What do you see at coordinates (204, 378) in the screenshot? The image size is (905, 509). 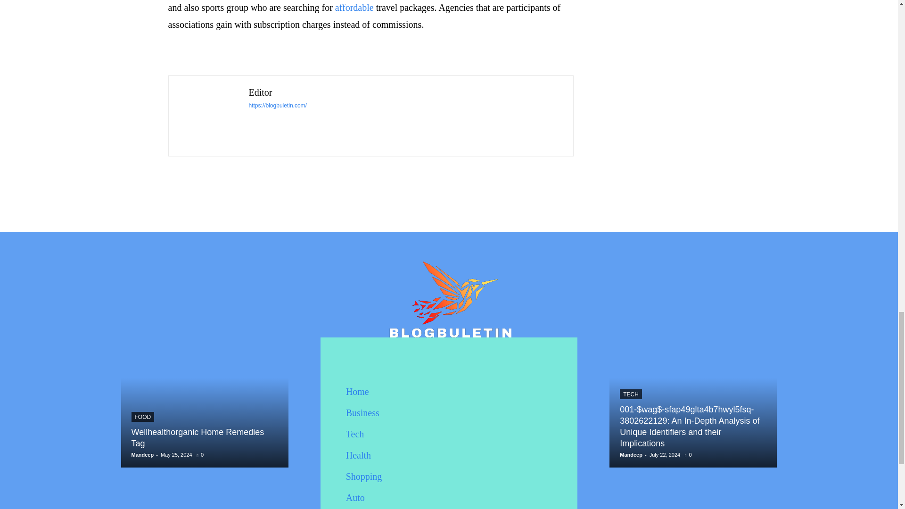 I see `Wellhealthorganic Home Remedies Tag` at bounding box center [204, 378].